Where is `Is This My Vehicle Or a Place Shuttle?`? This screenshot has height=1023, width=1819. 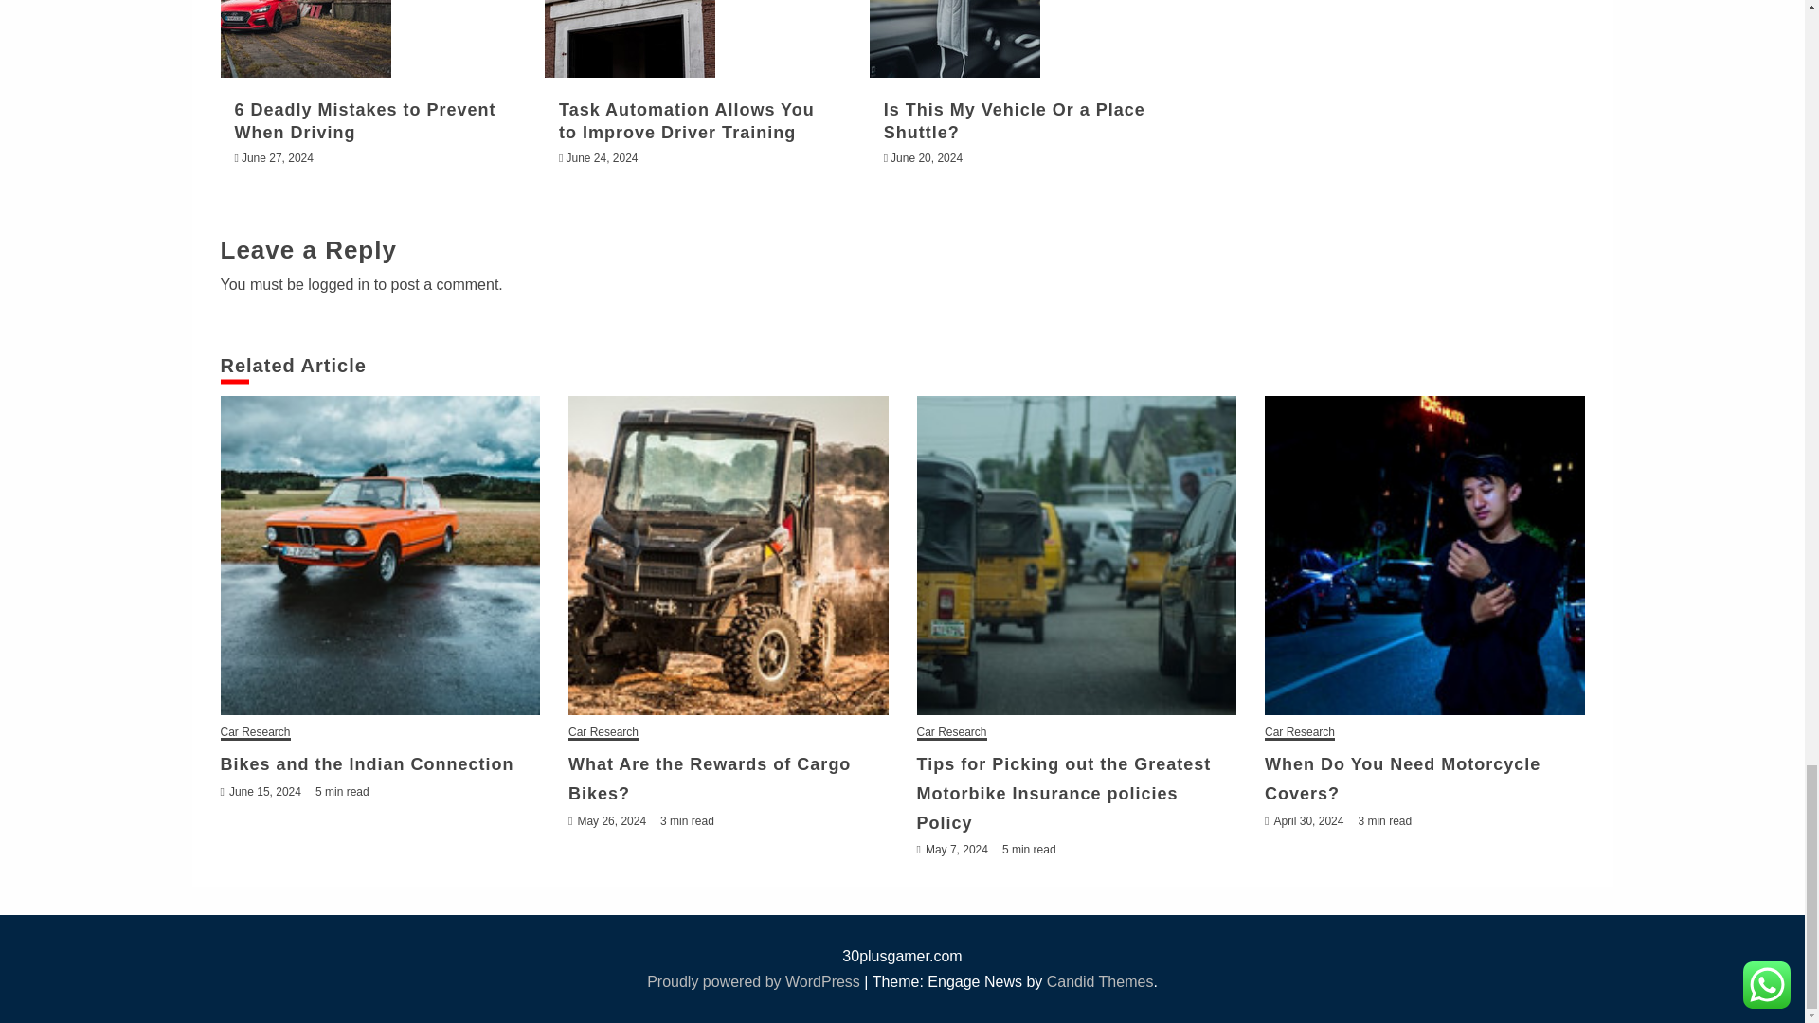
Is This My Vehicle Or a Place Shuttle? is located at coordinates (1015, 120).